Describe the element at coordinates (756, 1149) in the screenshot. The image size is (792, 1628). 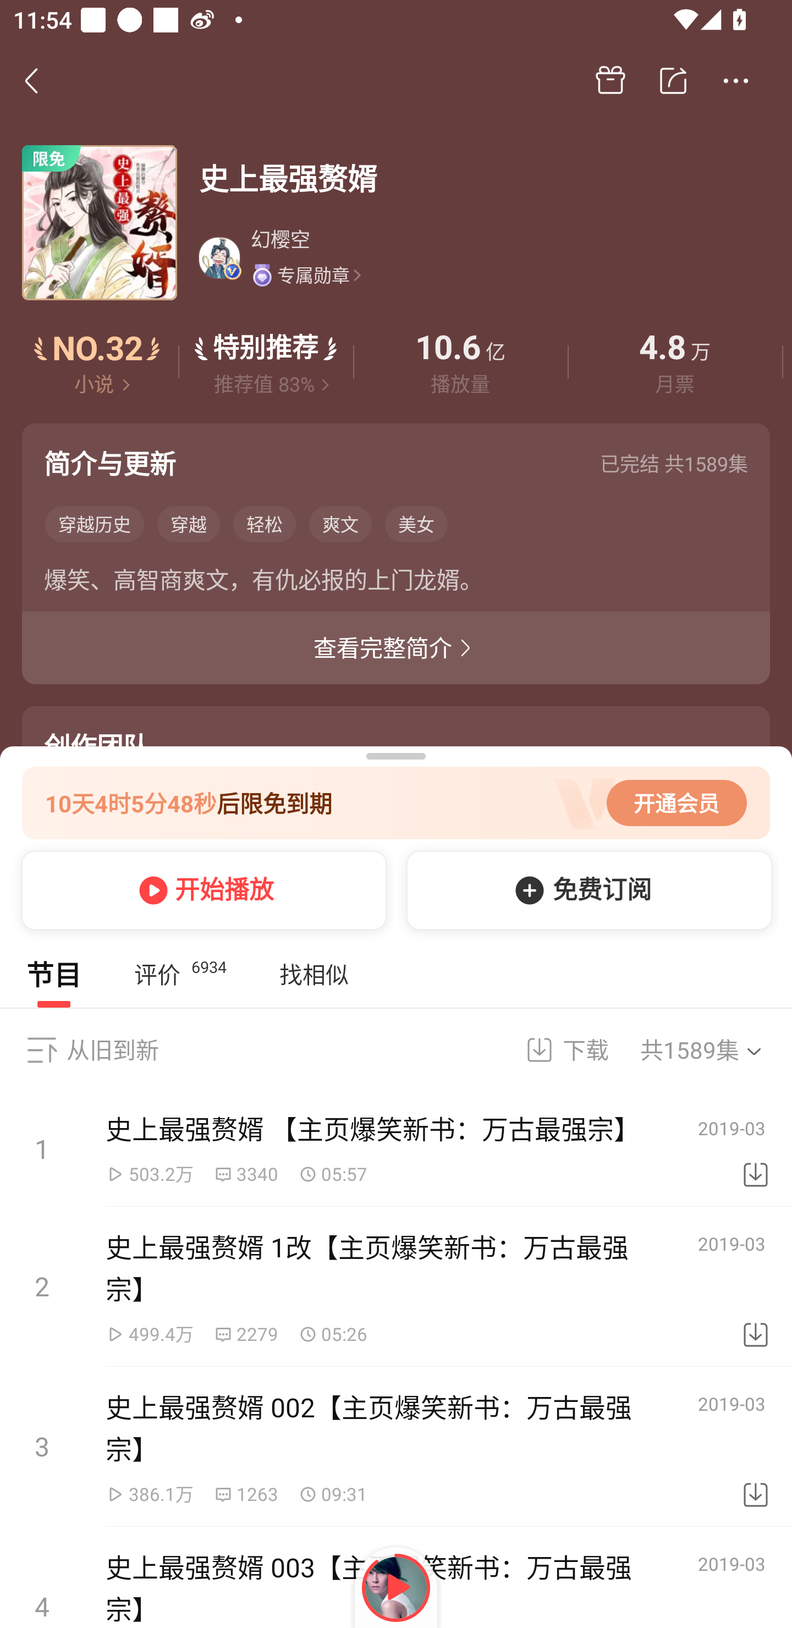
I see `下载` at that location.